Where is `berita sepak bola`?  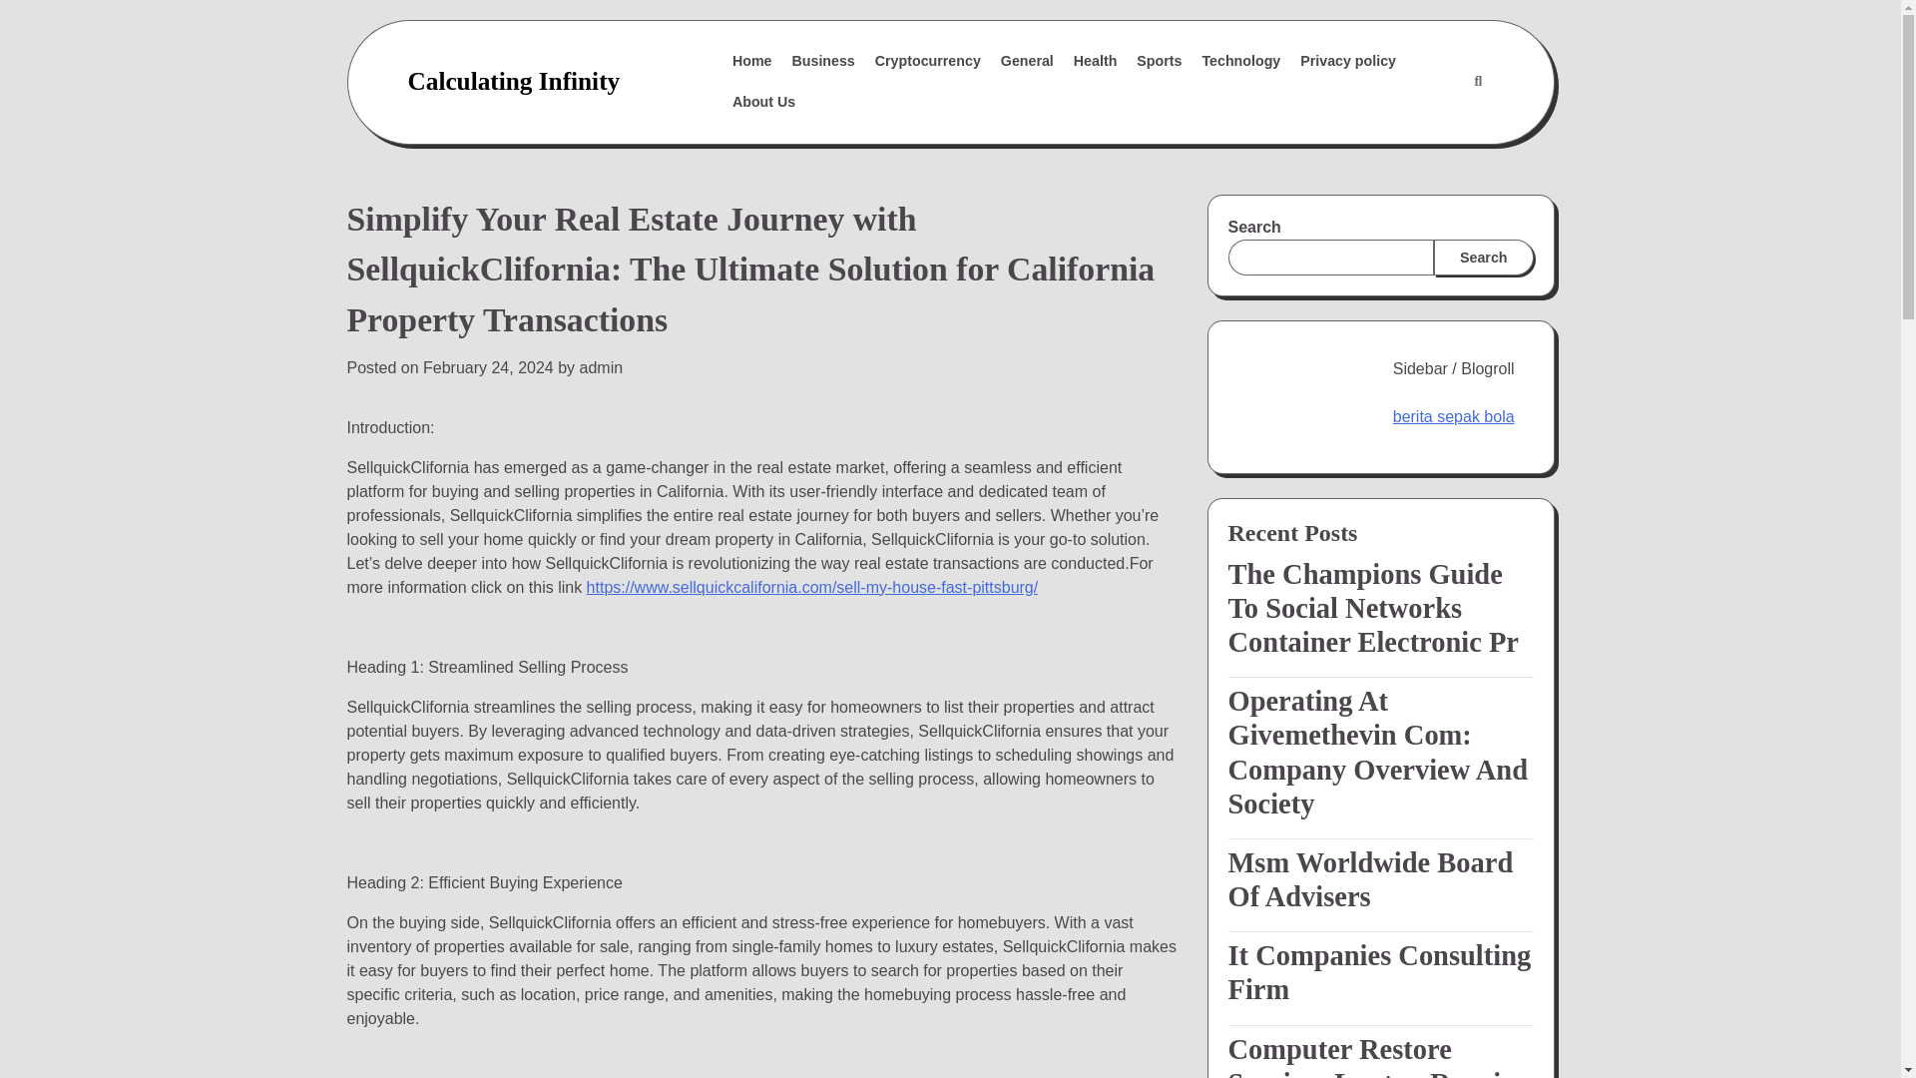 berita sepak bola is located at coordinates (1453, 416).